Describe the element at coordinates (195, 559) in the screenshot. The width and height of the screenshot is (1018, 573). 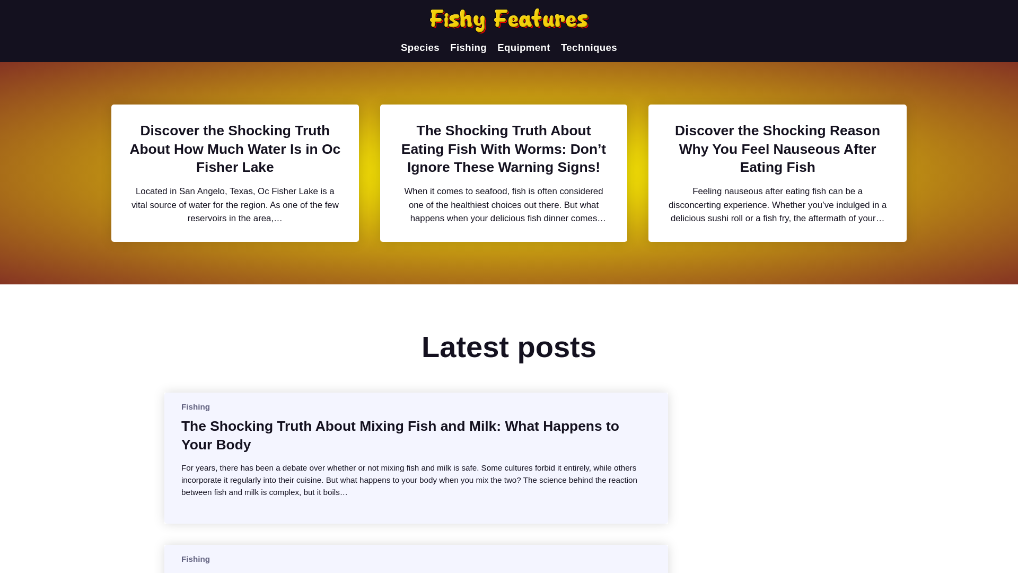
I see `Fishing` at that location.